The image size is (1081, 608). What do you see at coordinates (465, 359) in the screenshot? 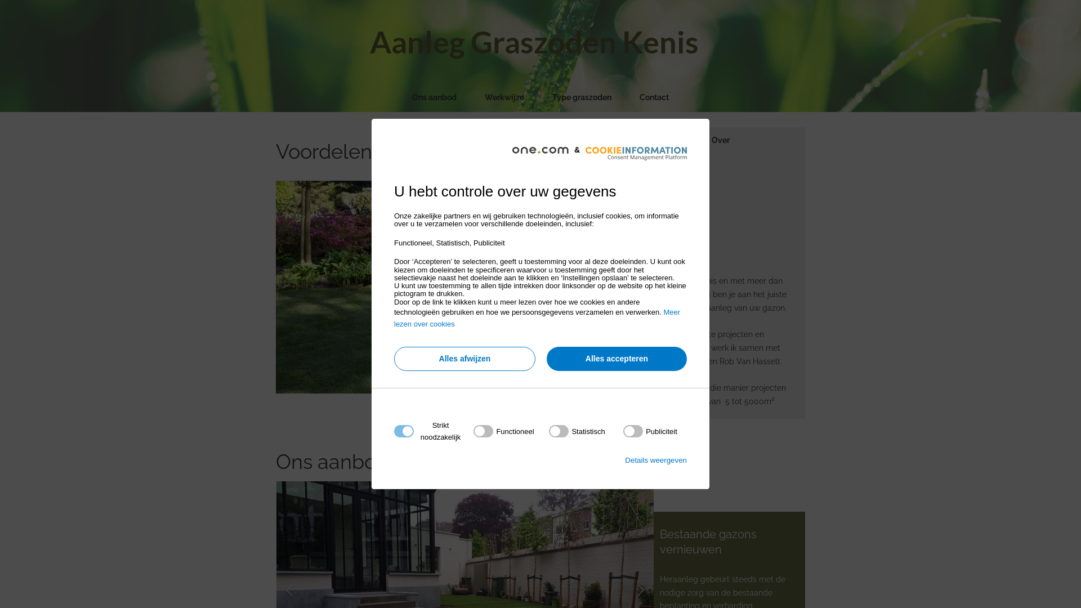
I see `Alles afwijzen` at bounding box center [465, 359].